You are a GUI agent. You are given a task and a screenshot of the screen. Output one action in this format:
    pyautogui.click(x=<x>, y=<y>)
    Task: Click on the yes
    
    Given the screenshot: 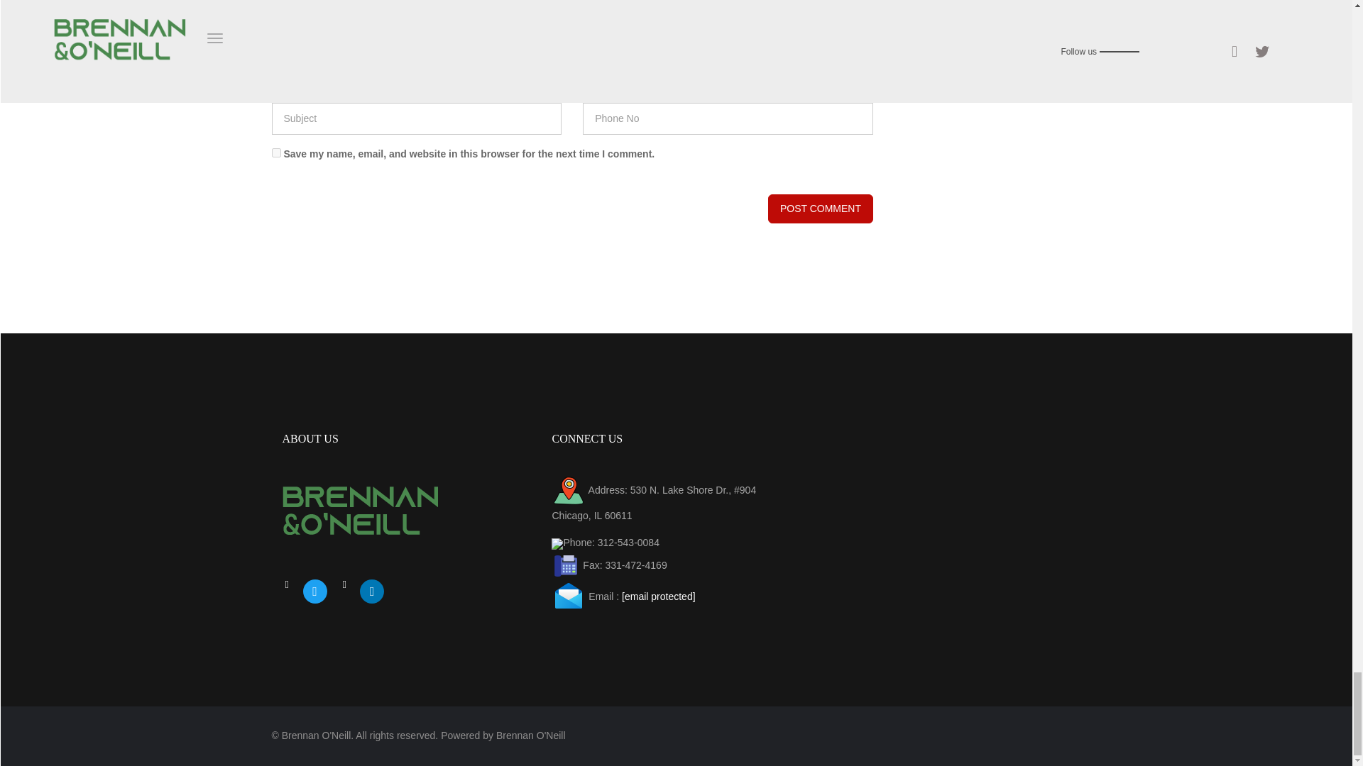 What is the action you would take?
    pyautogui.click(x=275, y=153)
    